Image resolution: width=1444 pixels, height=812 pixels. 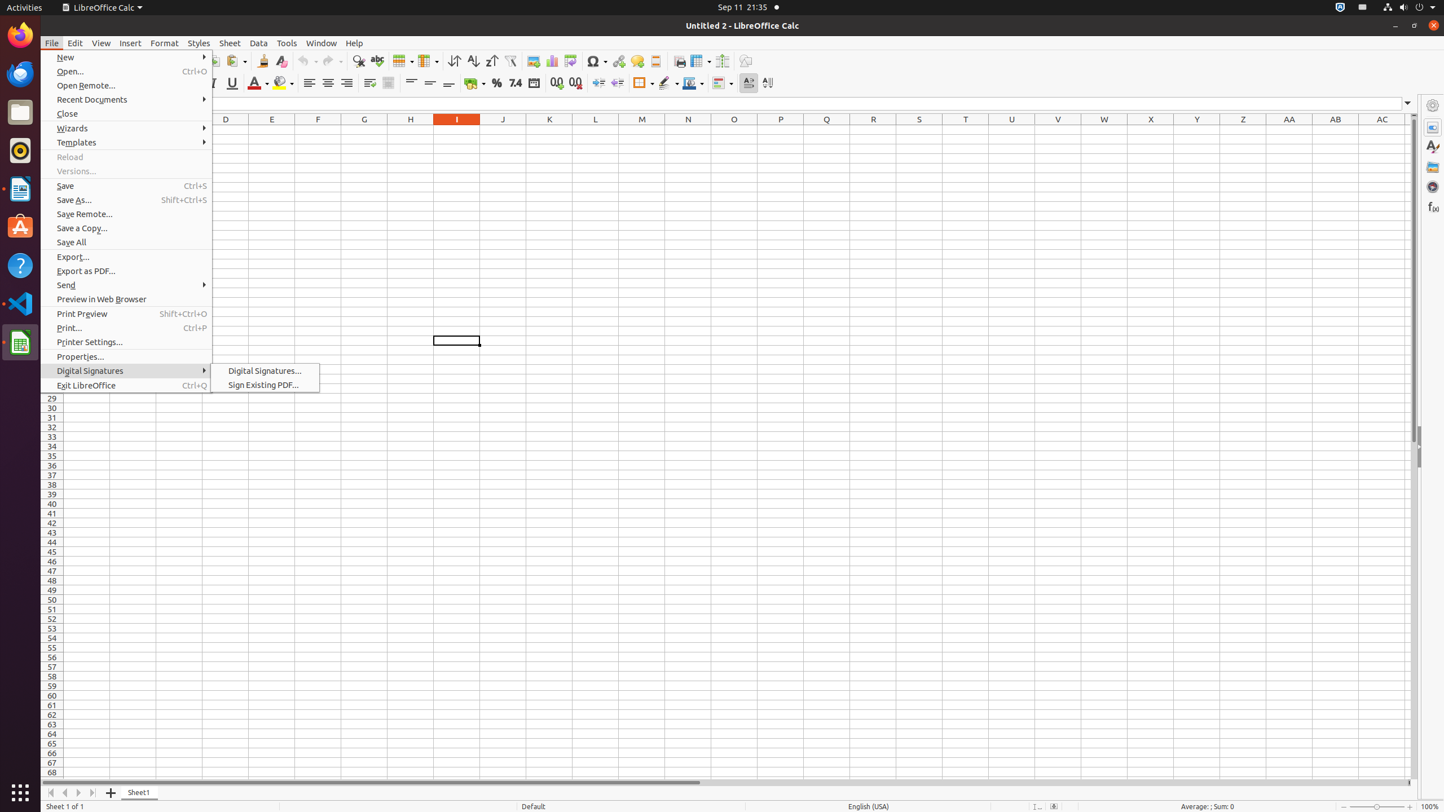 I want to click on Properties, so click(x=1433, y=447).